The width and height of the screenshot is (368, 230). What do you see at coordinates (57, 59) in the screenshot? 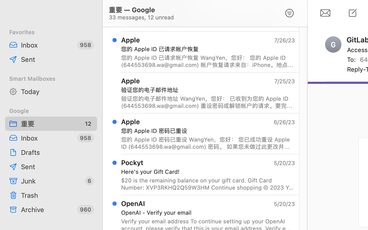
I see `Sent` at bounding box center [57, 59].